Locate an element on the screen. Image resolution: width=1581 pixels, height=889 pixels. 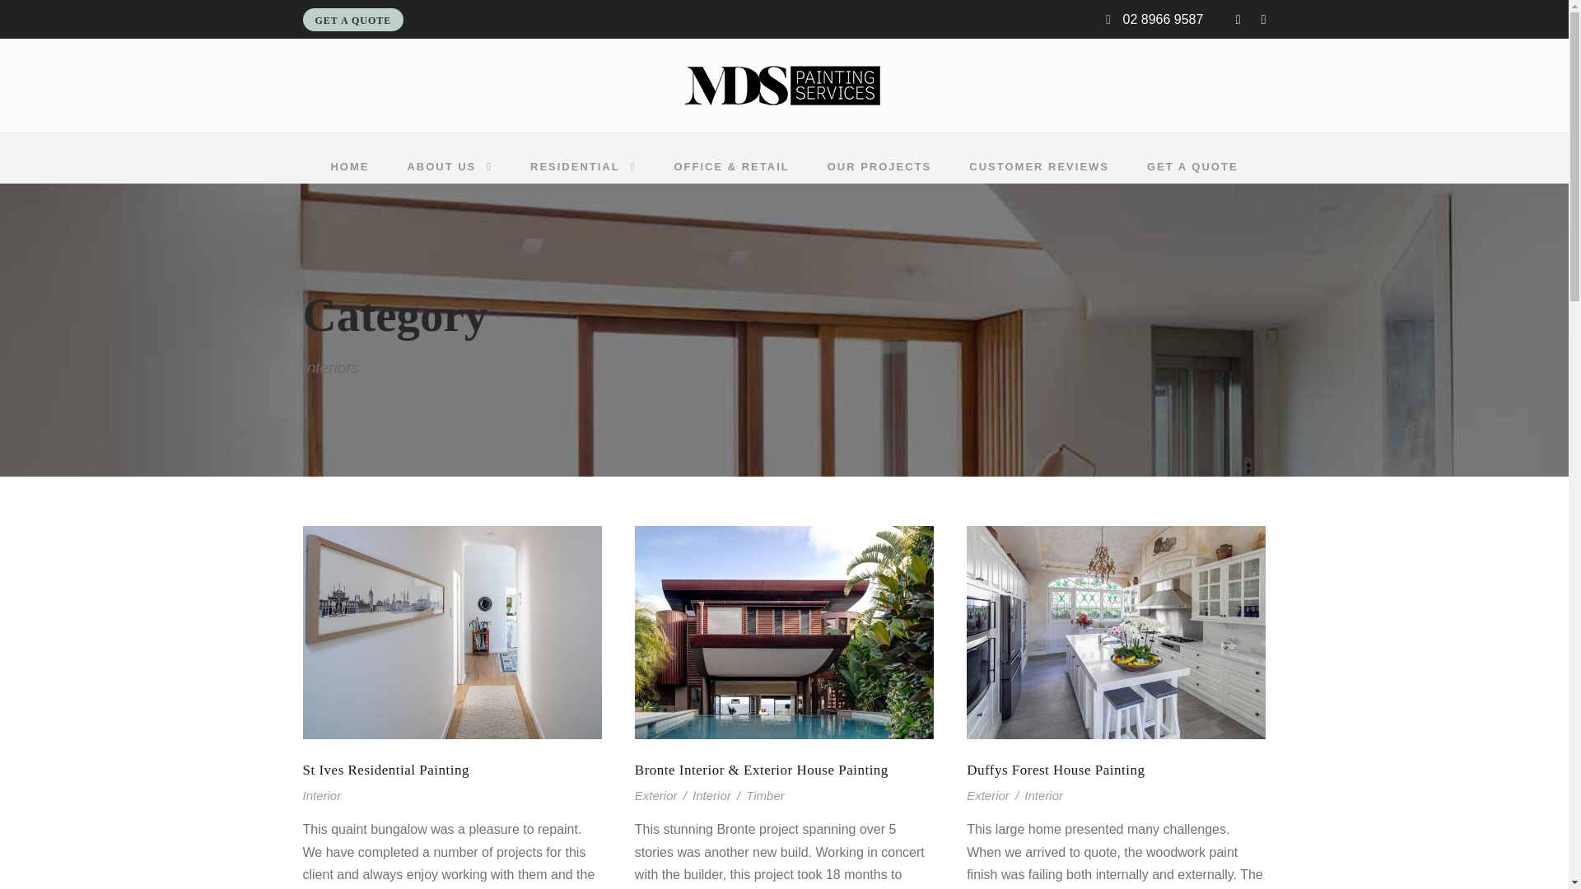
Modern-decor-sydney-sm is located at coordinates (784, 86).